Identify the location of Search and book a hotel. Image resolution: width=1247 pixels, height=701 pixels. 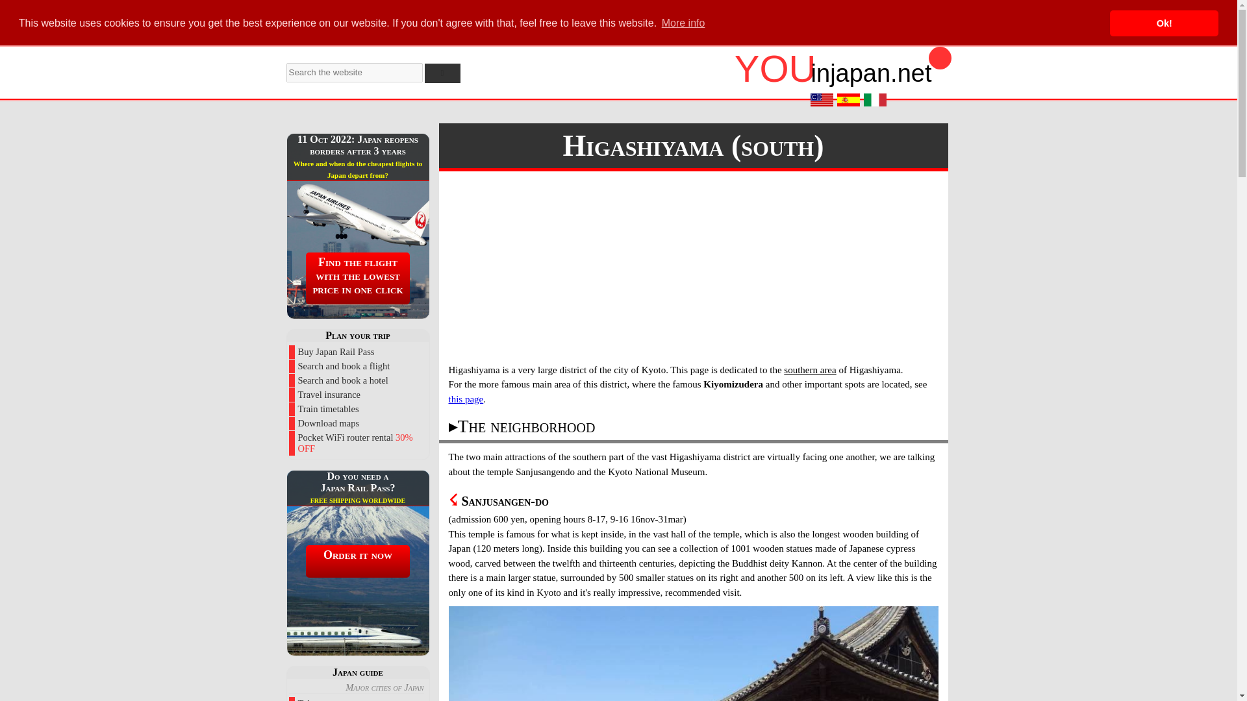
(357, 380).